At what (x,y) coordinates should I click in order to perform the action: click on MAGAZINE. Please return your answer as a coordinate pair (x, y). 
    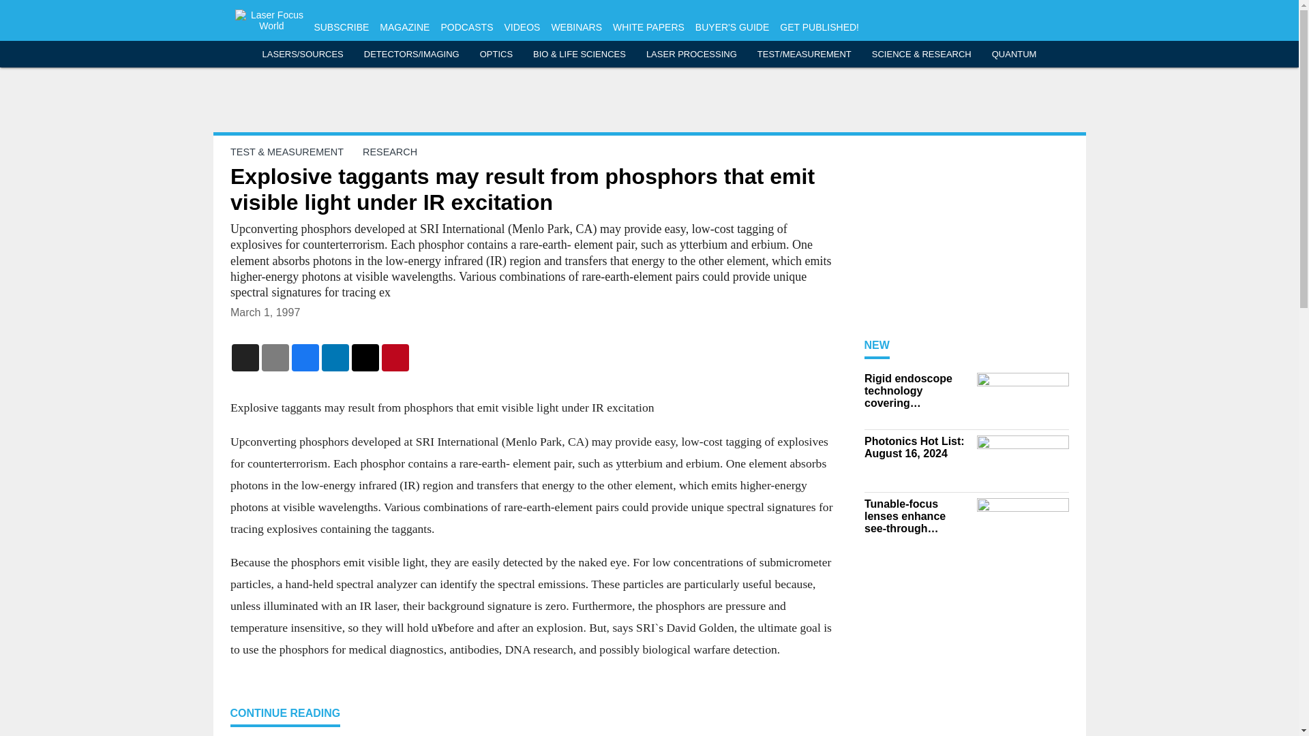
    Looking at the image, I should click on (404, 27).